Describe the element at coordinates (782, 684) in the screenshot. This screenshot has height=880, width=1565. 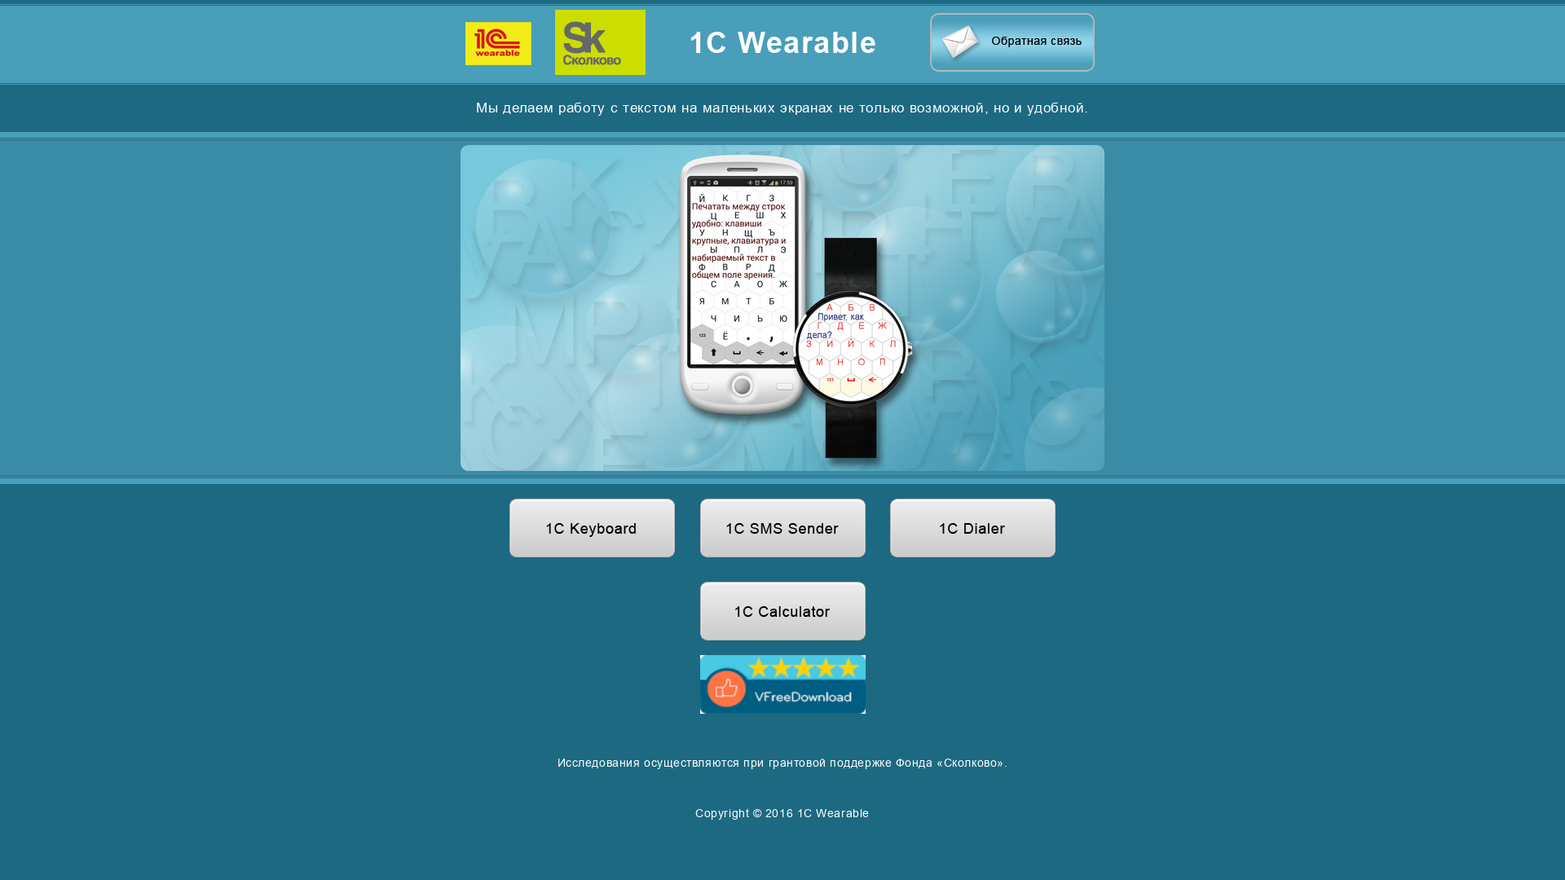
I see `awarded 5 Stars at Taimienphi` at that location.